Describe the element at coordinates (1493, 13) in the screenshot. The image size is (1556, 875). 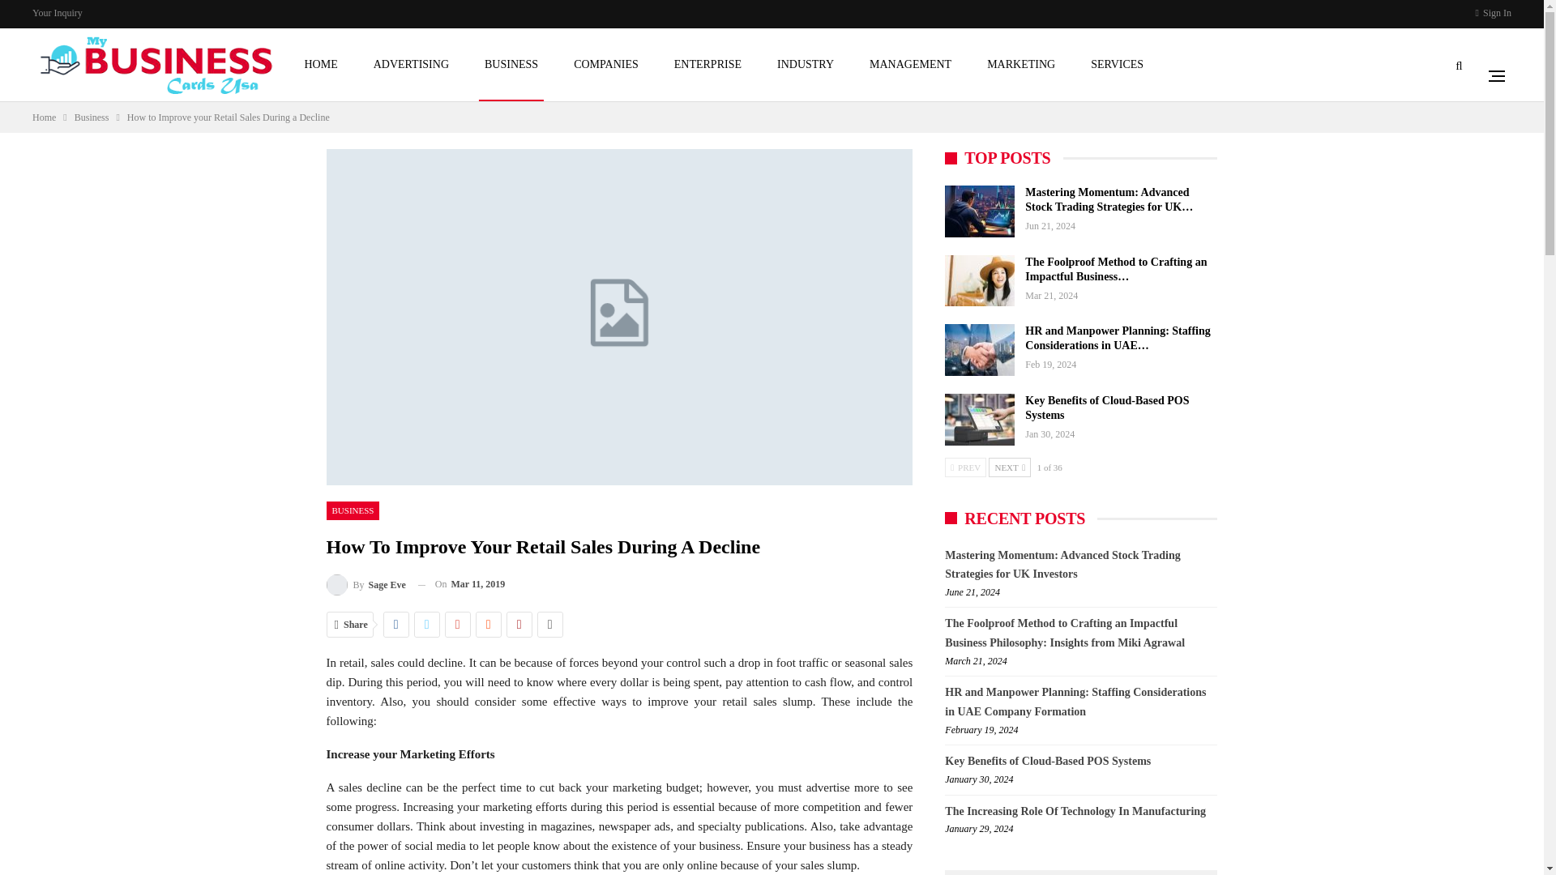
I see `Sign In` at that location.